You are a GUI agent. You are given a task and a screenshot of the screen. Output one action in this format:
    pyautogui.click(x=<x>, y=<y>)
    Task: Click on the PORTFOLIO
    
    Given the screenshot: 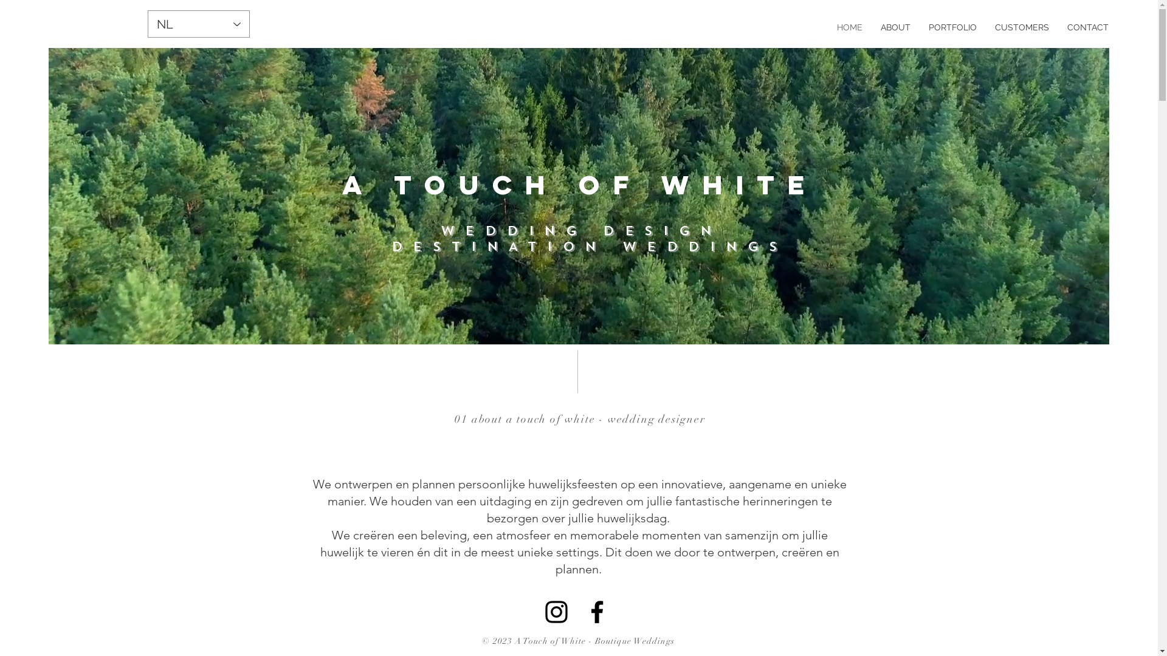 What is the action you would take?
    pyautogui.click(x=953, y=27)
    